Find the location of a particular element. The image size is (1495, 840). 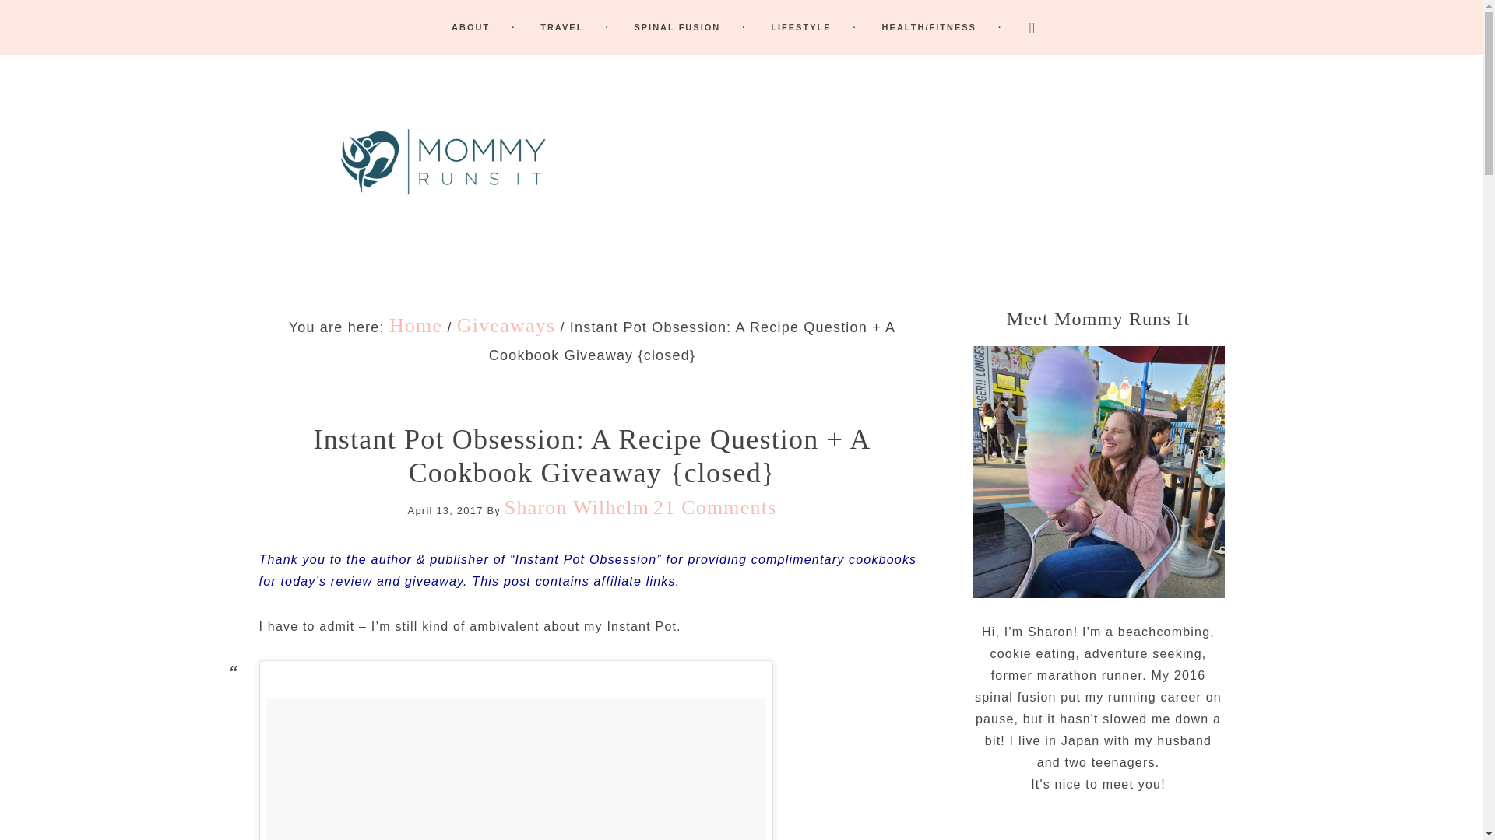

Giveaways is located at coordinates (506, 325).